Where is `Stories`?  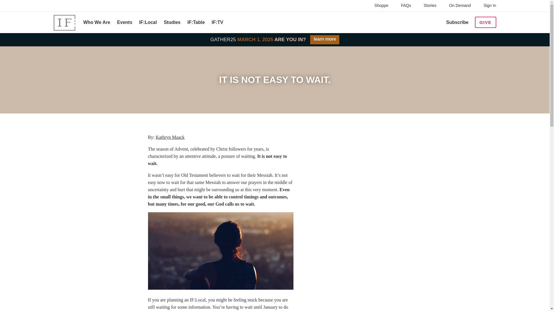 Stories is located at coordinates (430, 6).